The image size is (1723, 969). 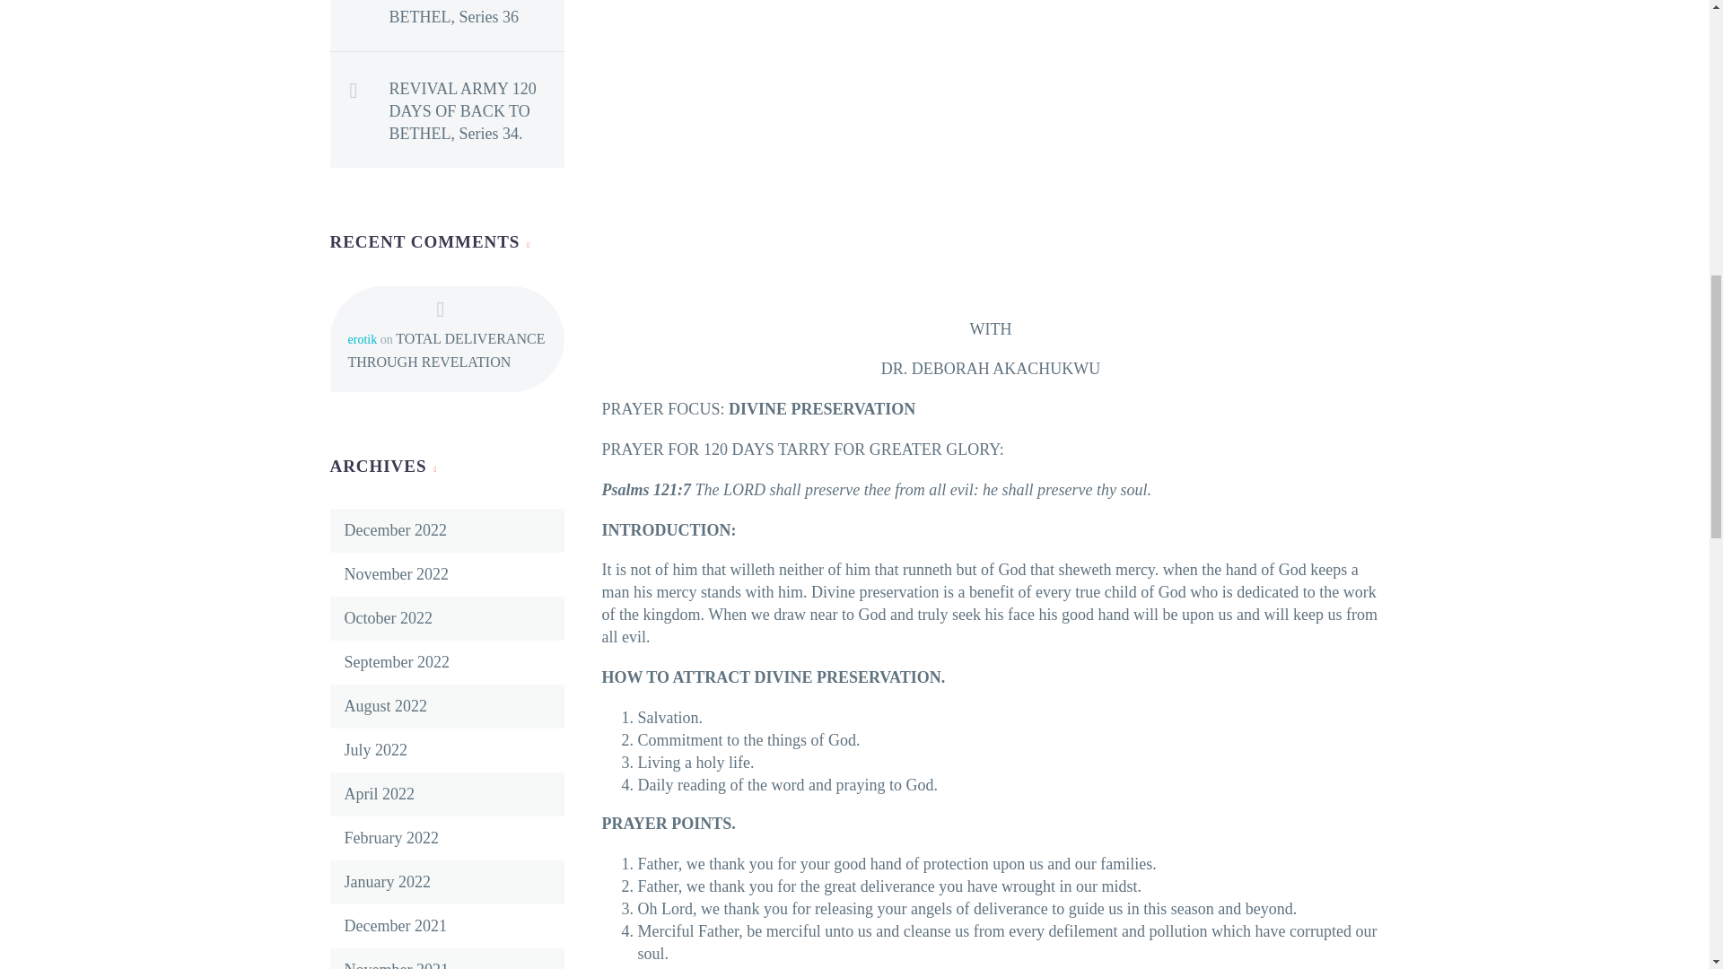 What do you see at coordinates (386, 705) in the screenshot?
I see `August 2022` at bounding box center [386, 705].